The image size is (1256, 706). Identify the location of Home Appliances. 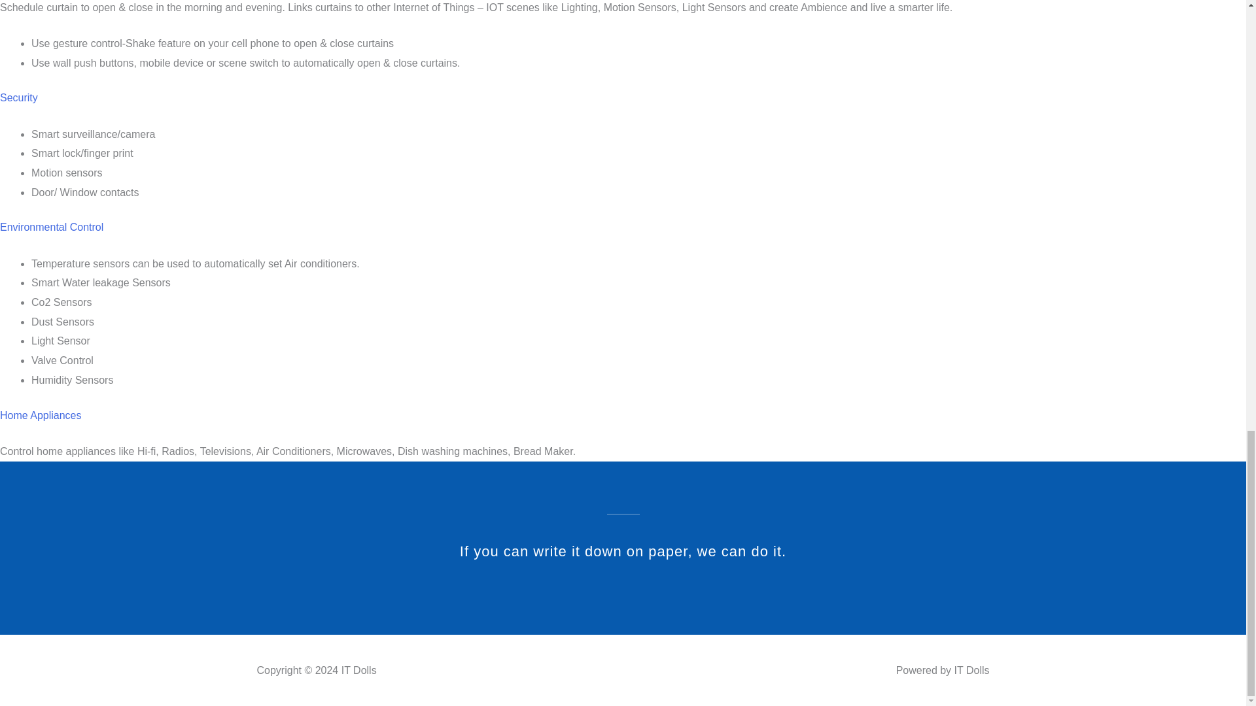
(41, 415).